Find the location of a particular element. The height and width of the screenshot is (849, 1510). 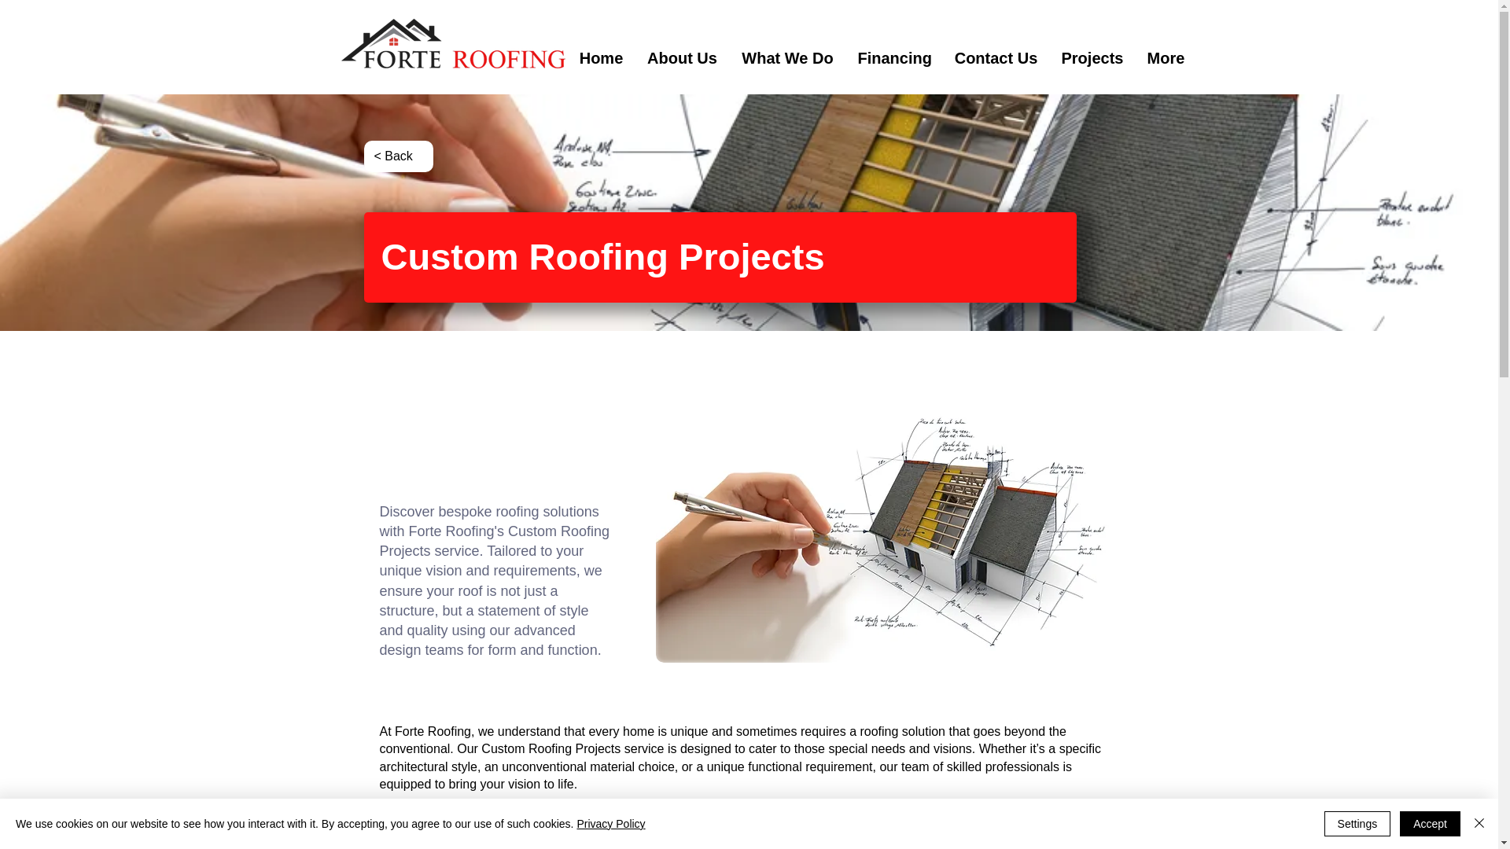

About Us is located at coordinates (683, 58).